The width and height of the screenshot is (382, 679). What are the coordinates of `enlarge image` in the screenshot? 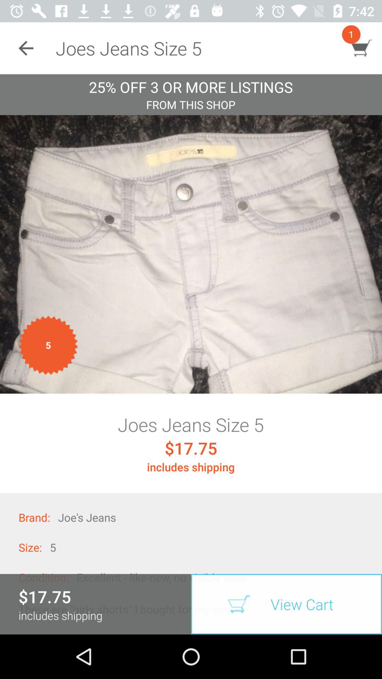 It's located at (191, 254).